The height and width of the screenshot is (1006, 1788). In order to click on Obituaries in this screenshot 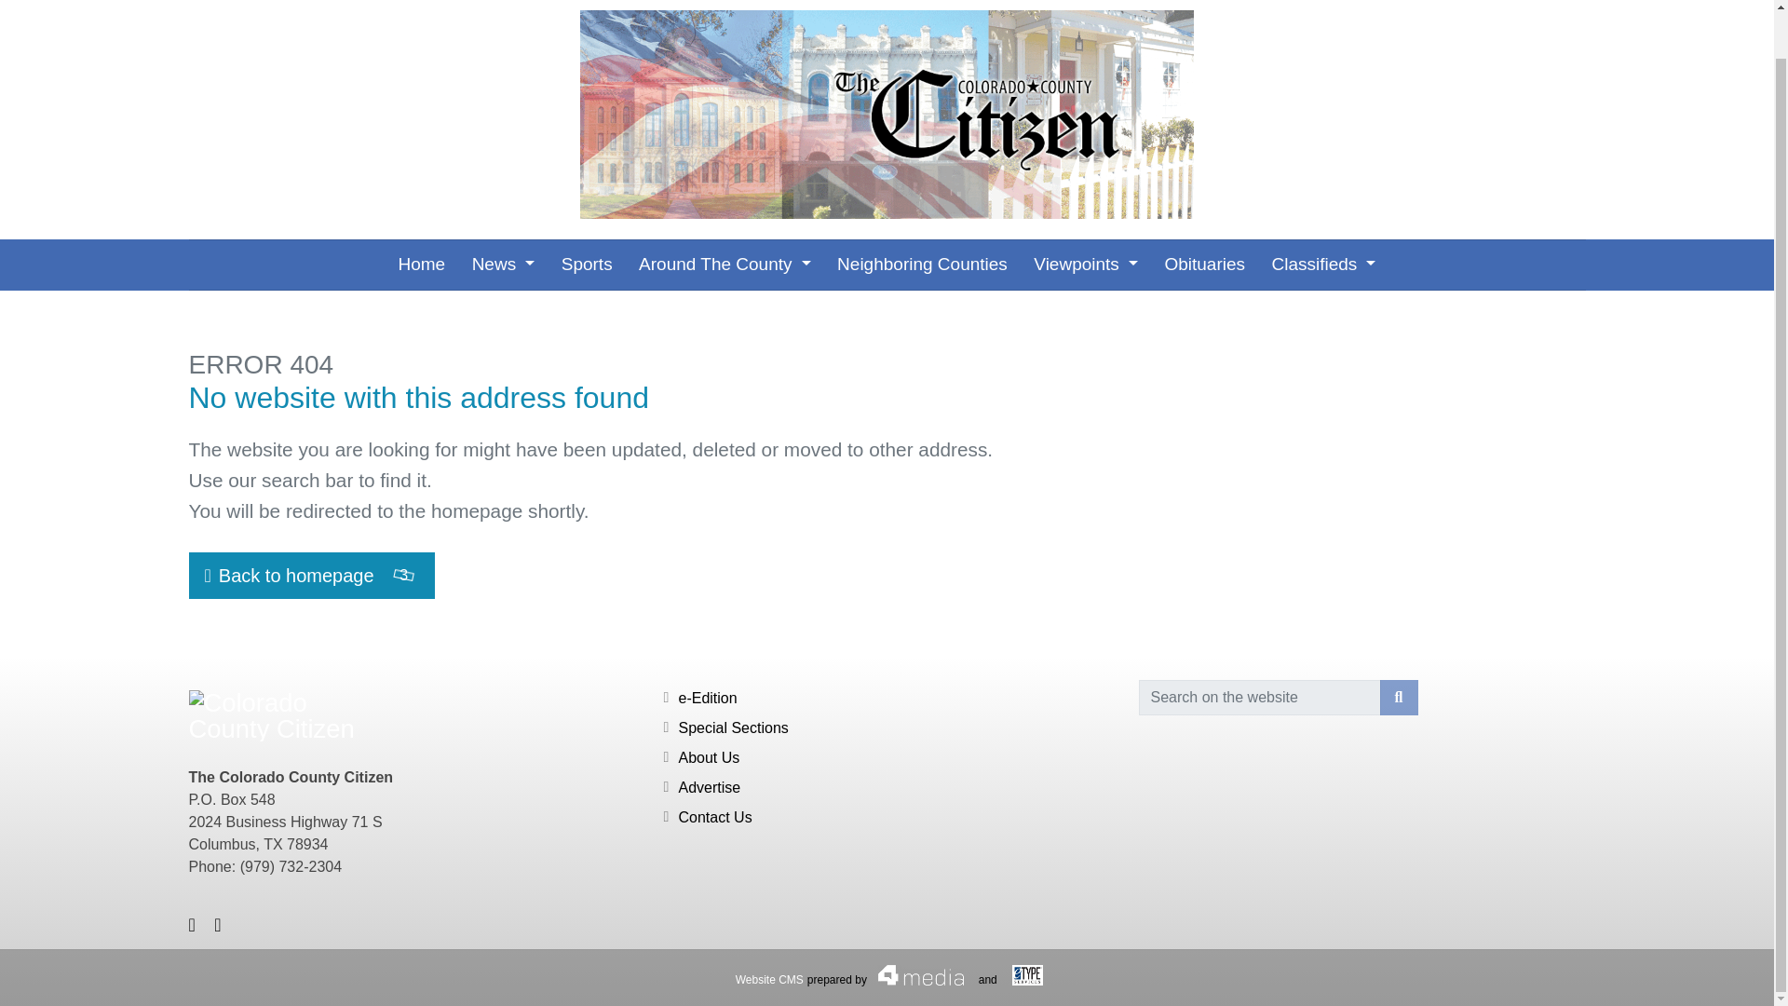, I will do `click(1205, 265)`.